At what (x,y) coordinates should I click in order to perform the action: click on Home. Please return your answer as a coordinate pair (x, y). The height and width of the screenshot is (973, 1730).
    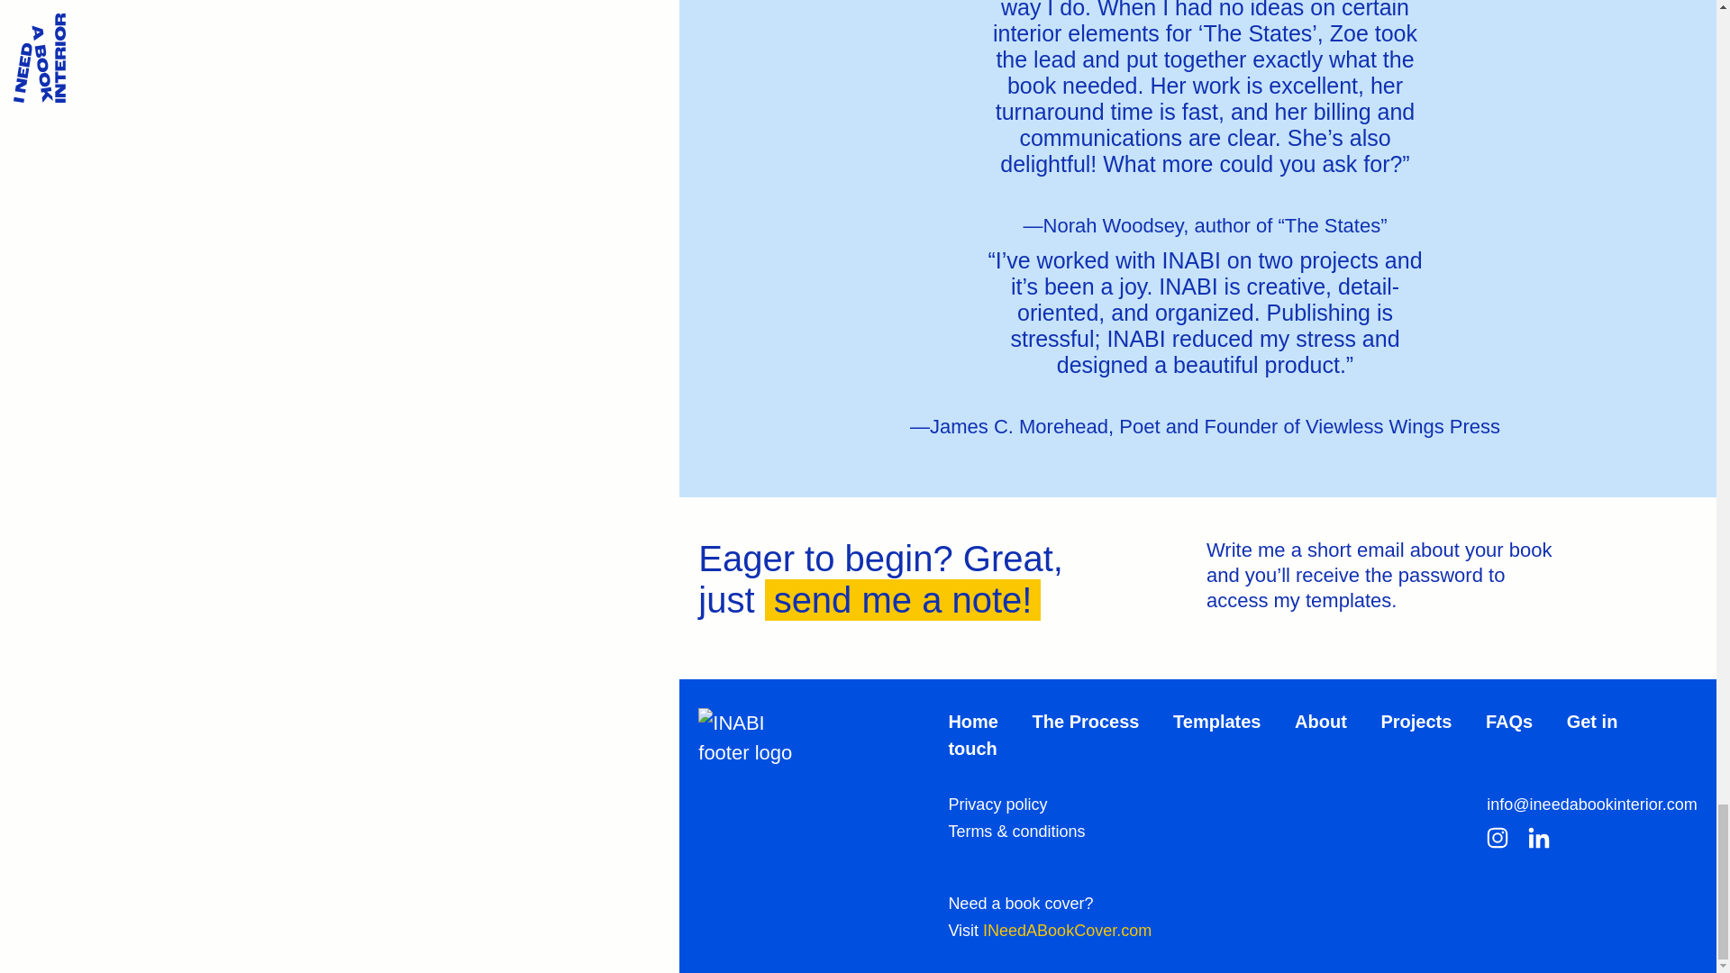
    Looking at the image, I should click on (973, 721).